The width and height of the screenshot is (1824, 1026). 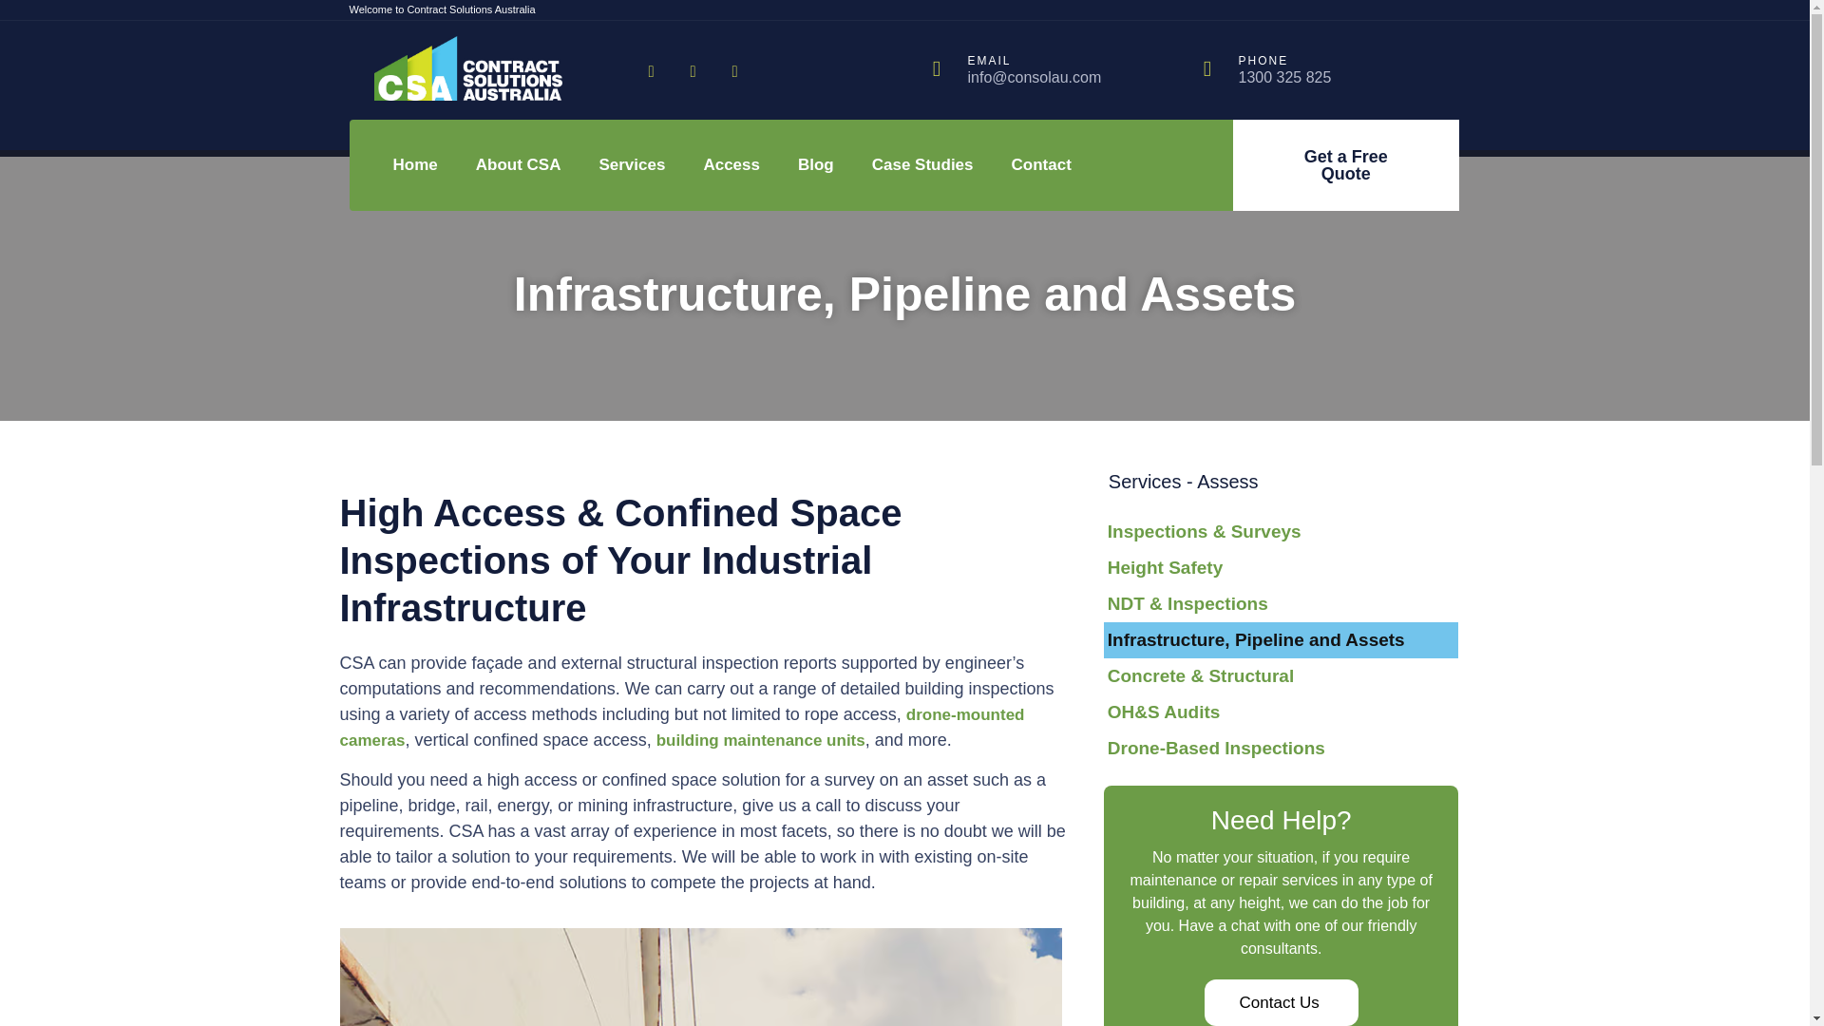 What do you see at coordinates (416, 165) in the screenshot?
I see `Home` at bounding box center [416, 165].